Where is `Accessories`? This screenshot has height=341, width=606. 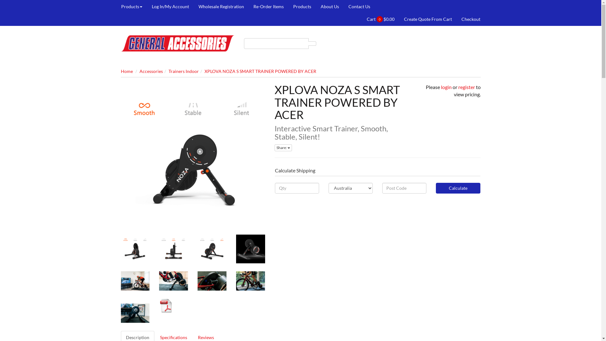
Accessories is located at coordinates (151, 71).